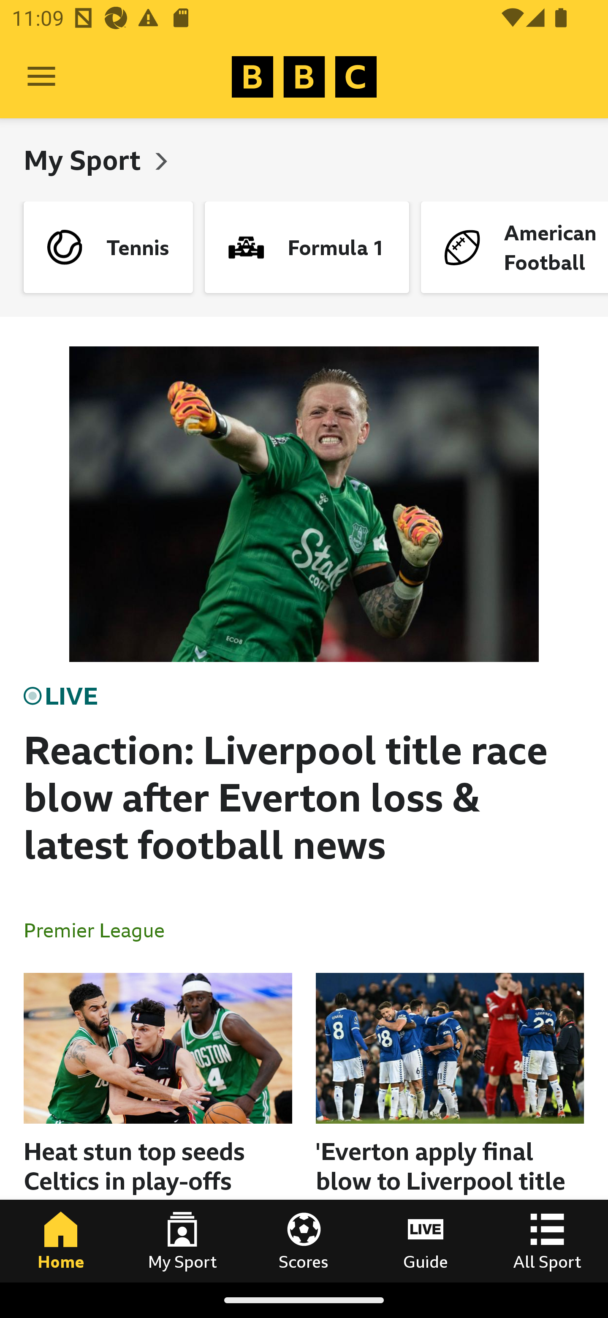  I want to click on My Sport, so click(85, 160).